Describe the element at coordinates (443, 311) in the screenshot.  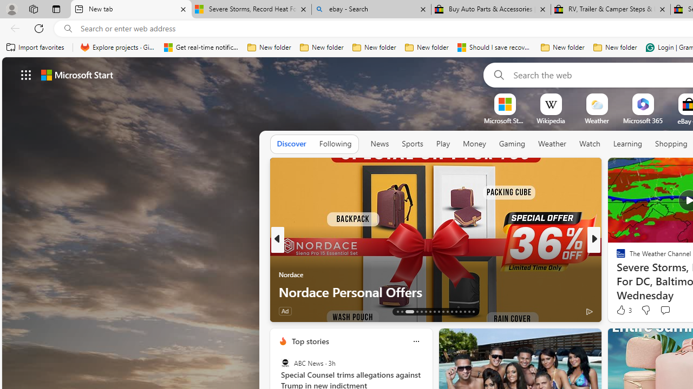
I see `AutomationID: tab-22` at that location.